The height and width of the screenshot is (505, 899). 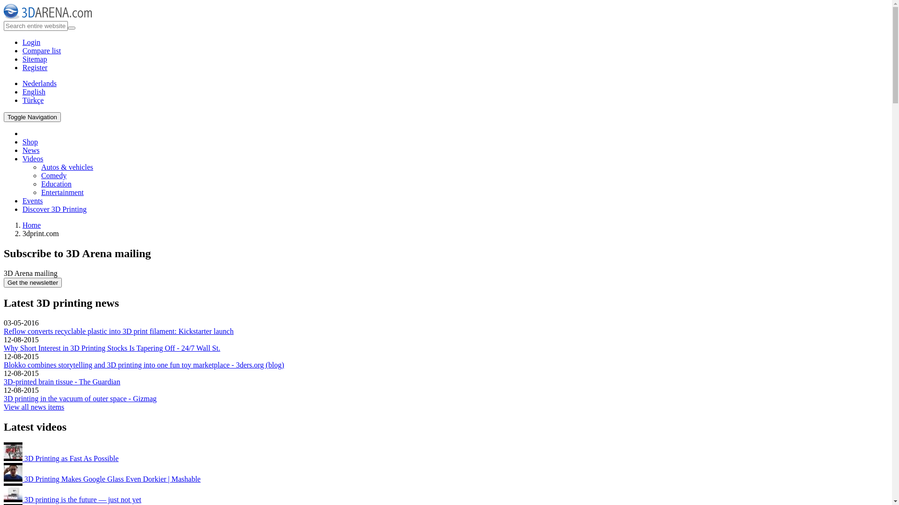 I want to click on Sitemap, so click(x=35, y=59).